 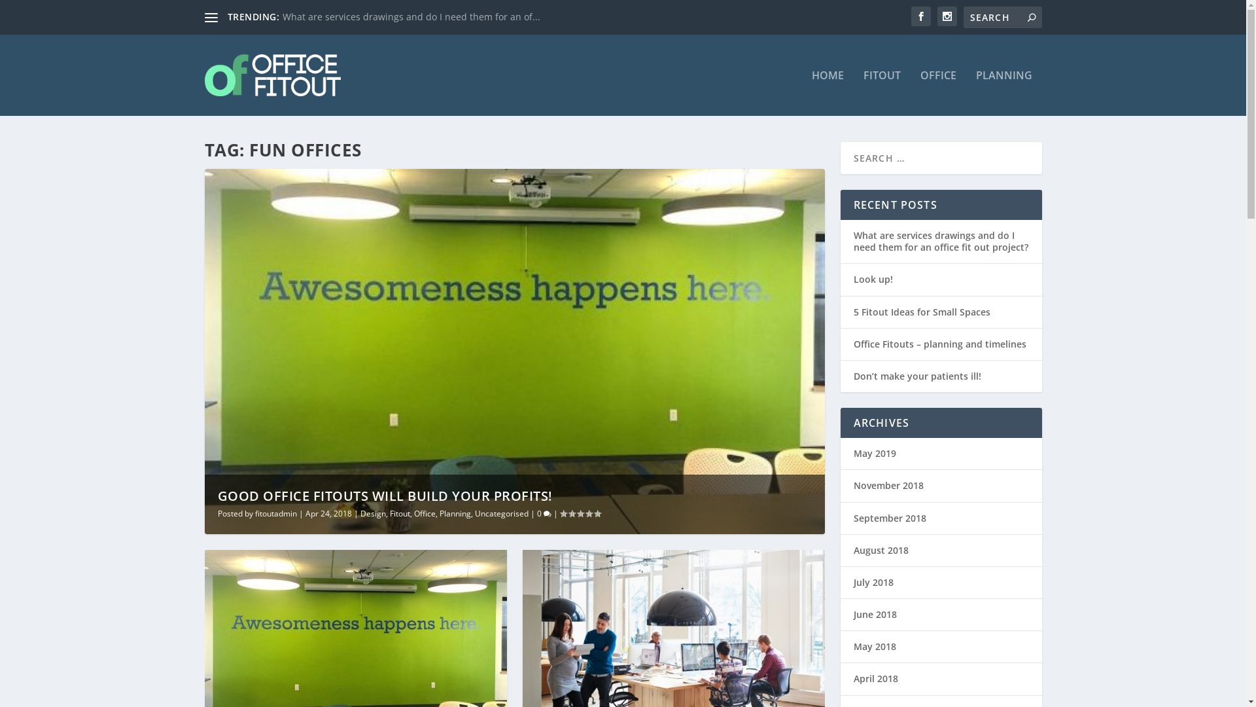 I want to click on 0, so click(x=544, y=513).